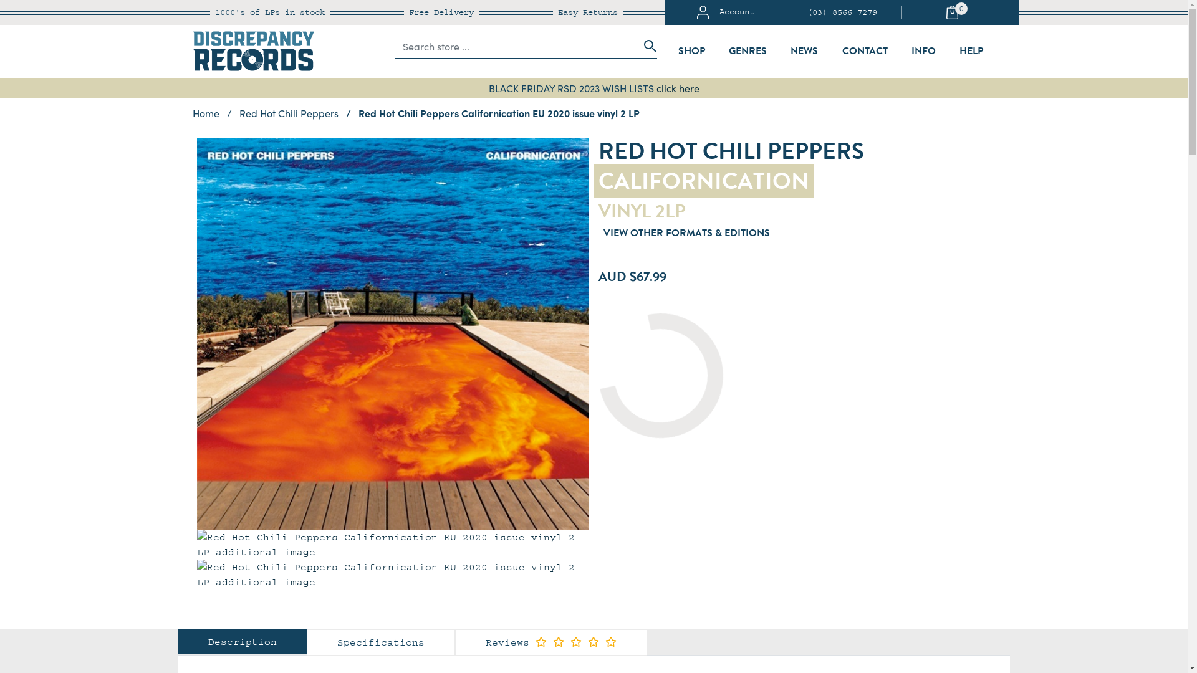  Describe the element at coordinates (692, 51) in the screenshot. I see `SHOP` at that location.